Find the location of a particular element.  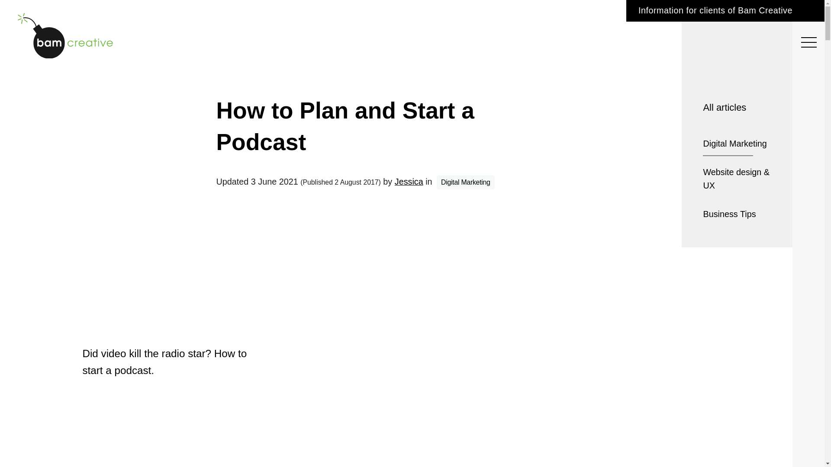

Digital Marketing is located at coordinates (466, 182).